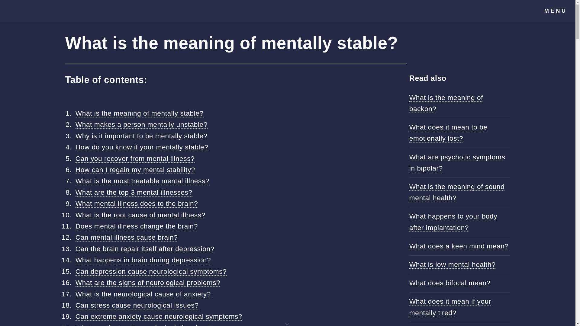  What do you see at coordinates (137, 226) in the screenshot?
I see `Does mental illness change the brain?` at bounding box center [137, 226].